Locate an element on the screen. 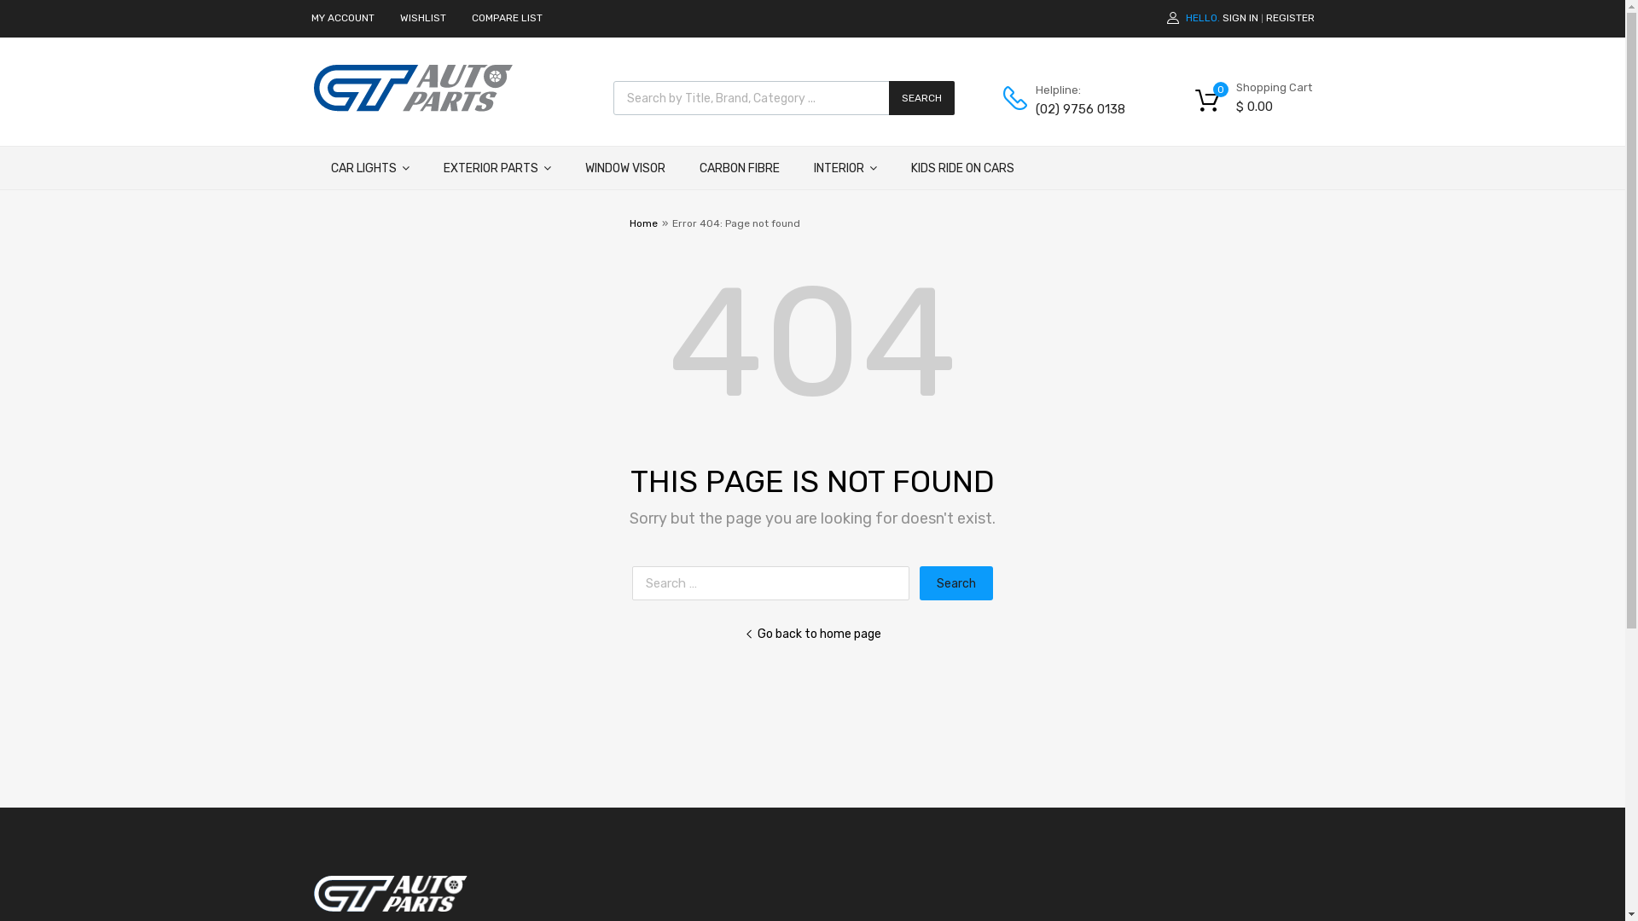  KIDS RIDE ON CARS is located at coordinates (962, 168).